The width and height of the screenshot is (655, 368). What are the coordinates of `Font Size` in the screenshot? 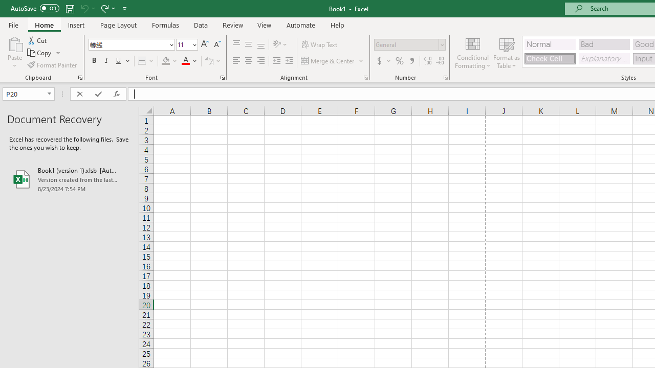 It's located at (183, 44).